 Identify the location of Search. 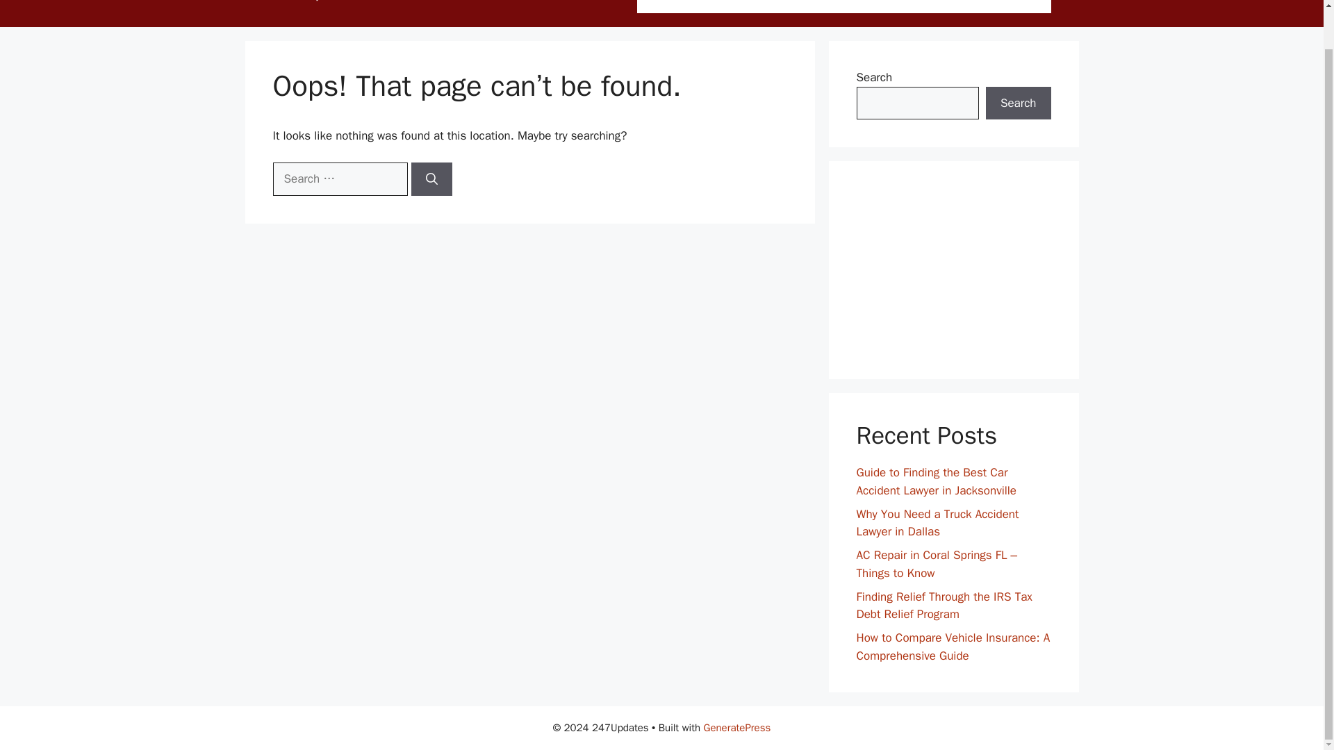
(1018, 103).